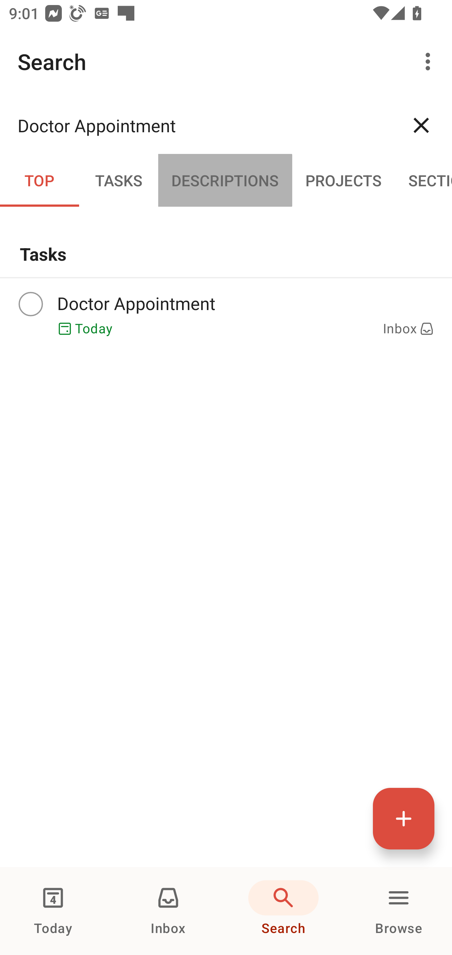  Describe the element at coordinates (204, 125) in the screenshot. I see `Doctor Appointment` at that location.